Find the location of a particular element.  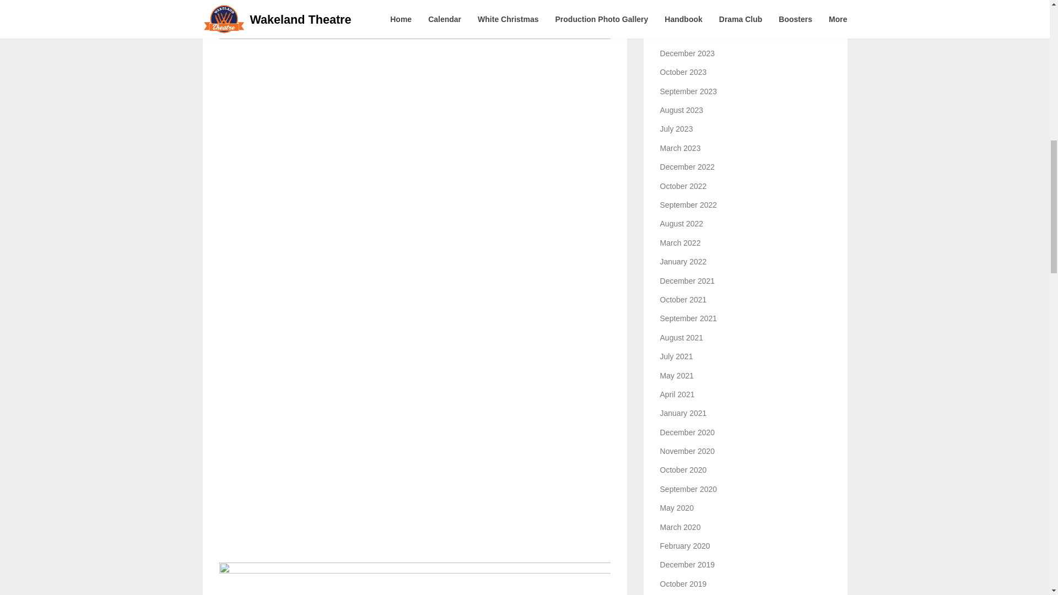

March 2023 is located at coordinates (680, 148).